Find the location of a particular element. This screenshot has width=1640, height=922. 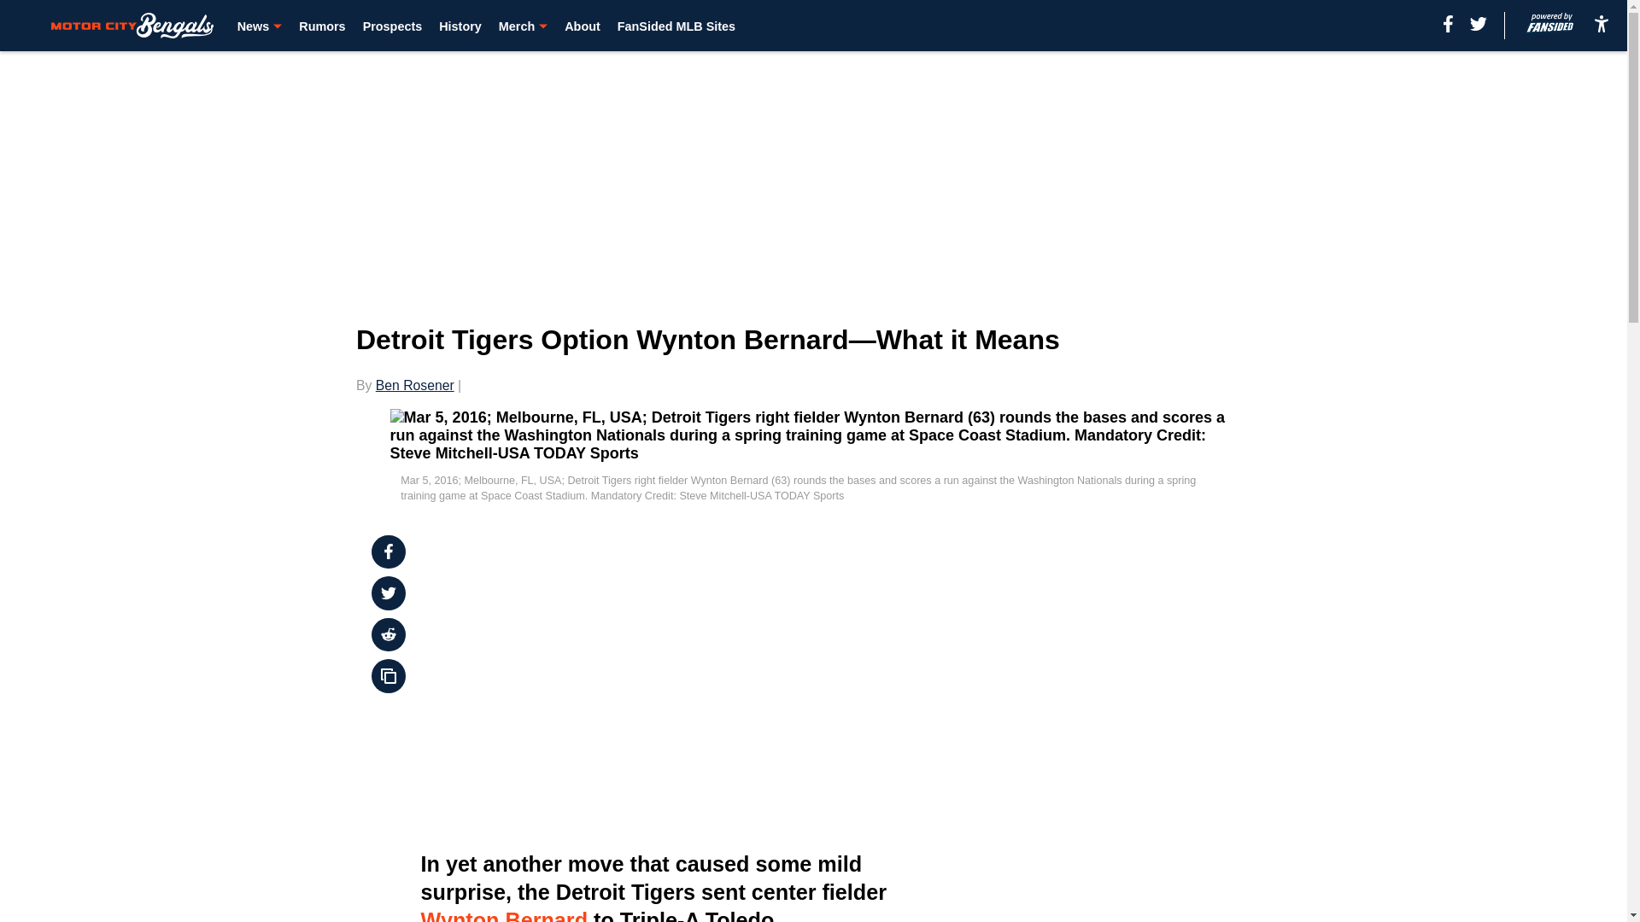

History is located at coordinates (460, 26).